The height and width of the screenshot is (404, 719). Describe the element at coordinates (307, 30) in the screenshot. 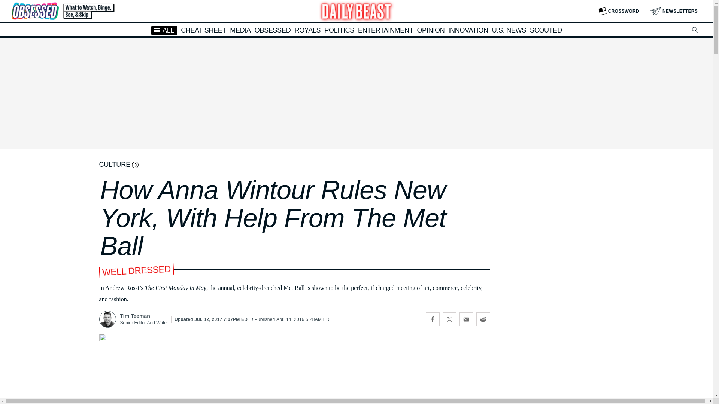

I see `ROYALS` at that location.